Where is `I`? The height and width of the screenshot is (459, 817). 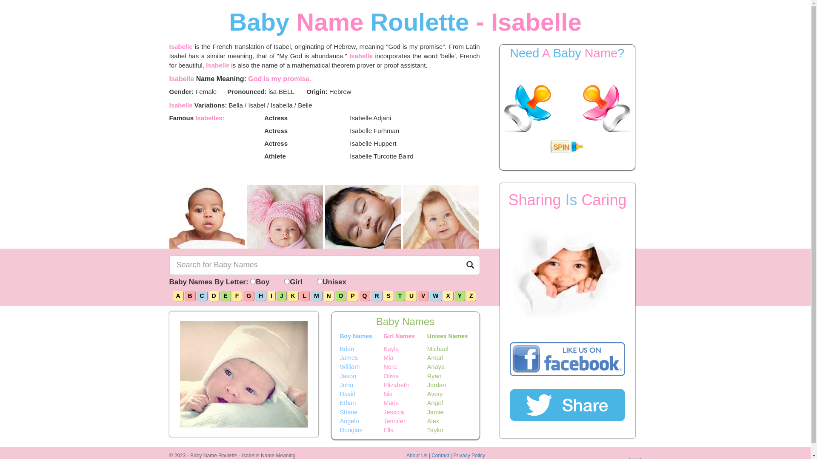
I is located at coordinates (271, 296).